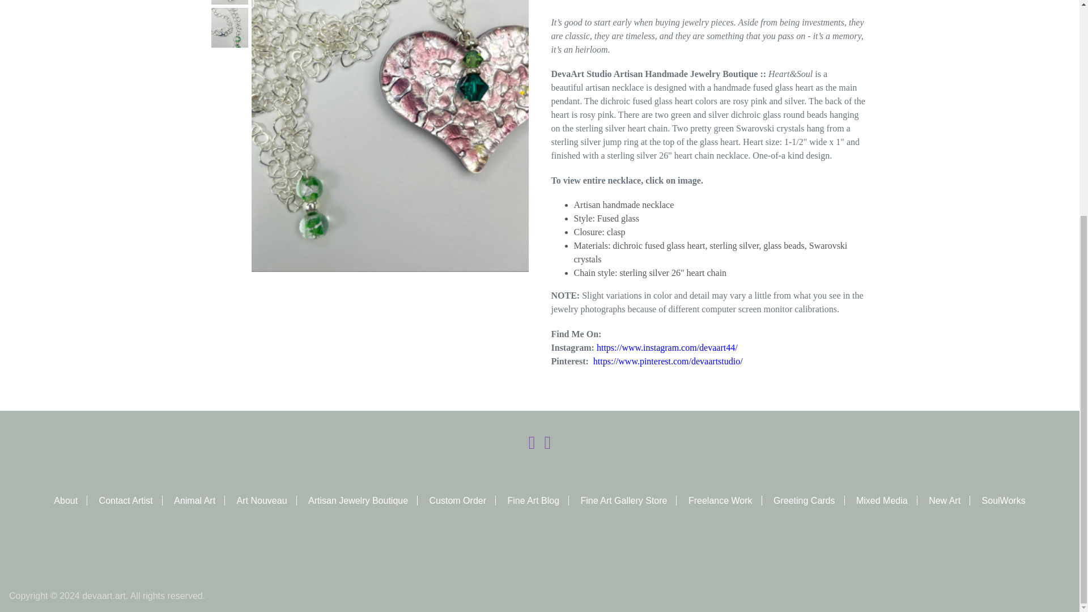 This screenshot has width=1088, height=612. What do you see at coordinates (950, 500) in the screenshot?
I see `New Art` at bounding box center [950, 500].